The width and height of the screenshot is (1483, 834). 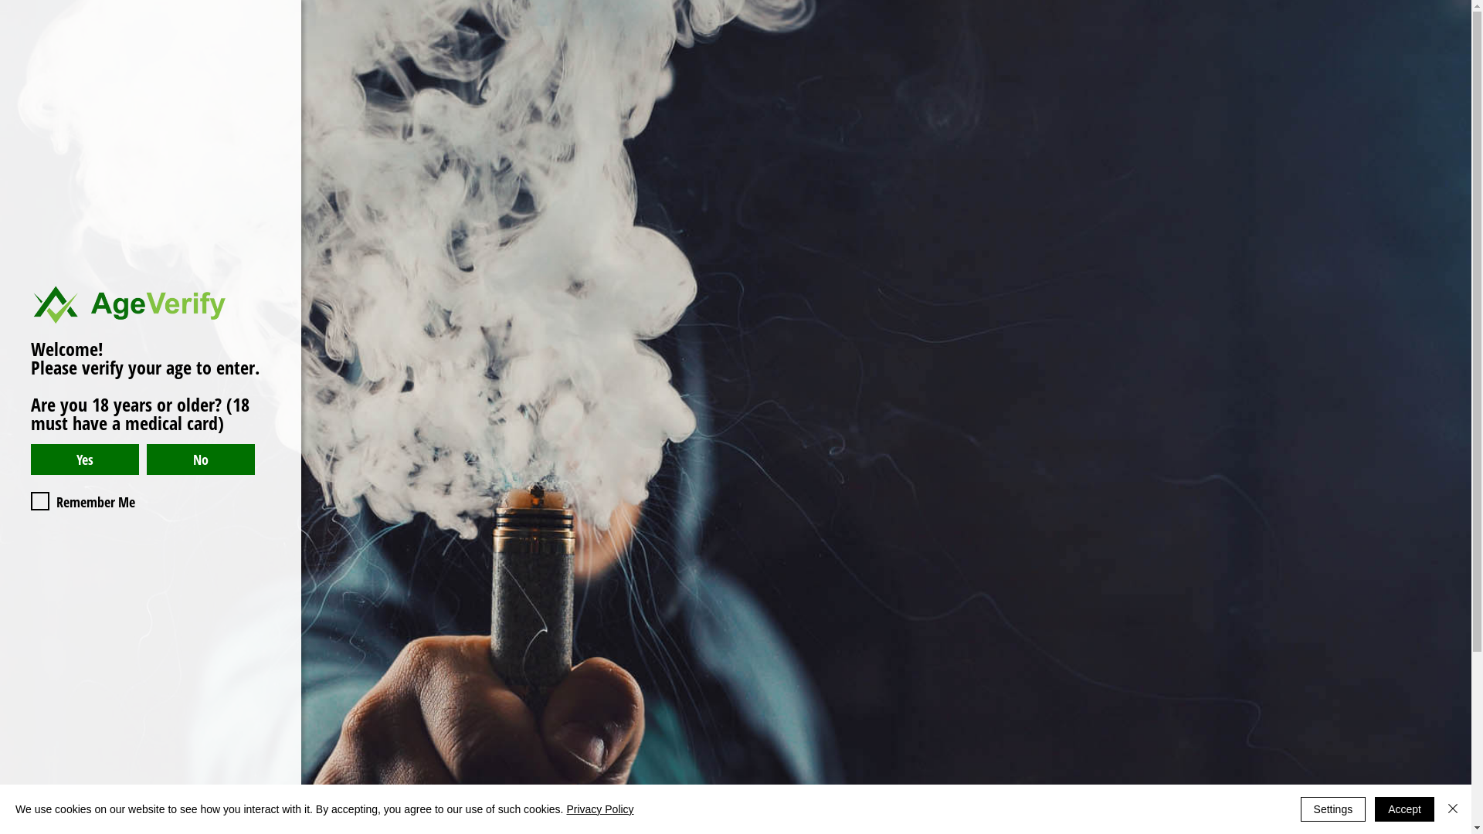 I want to click on 1, so click(x=79, y=505).